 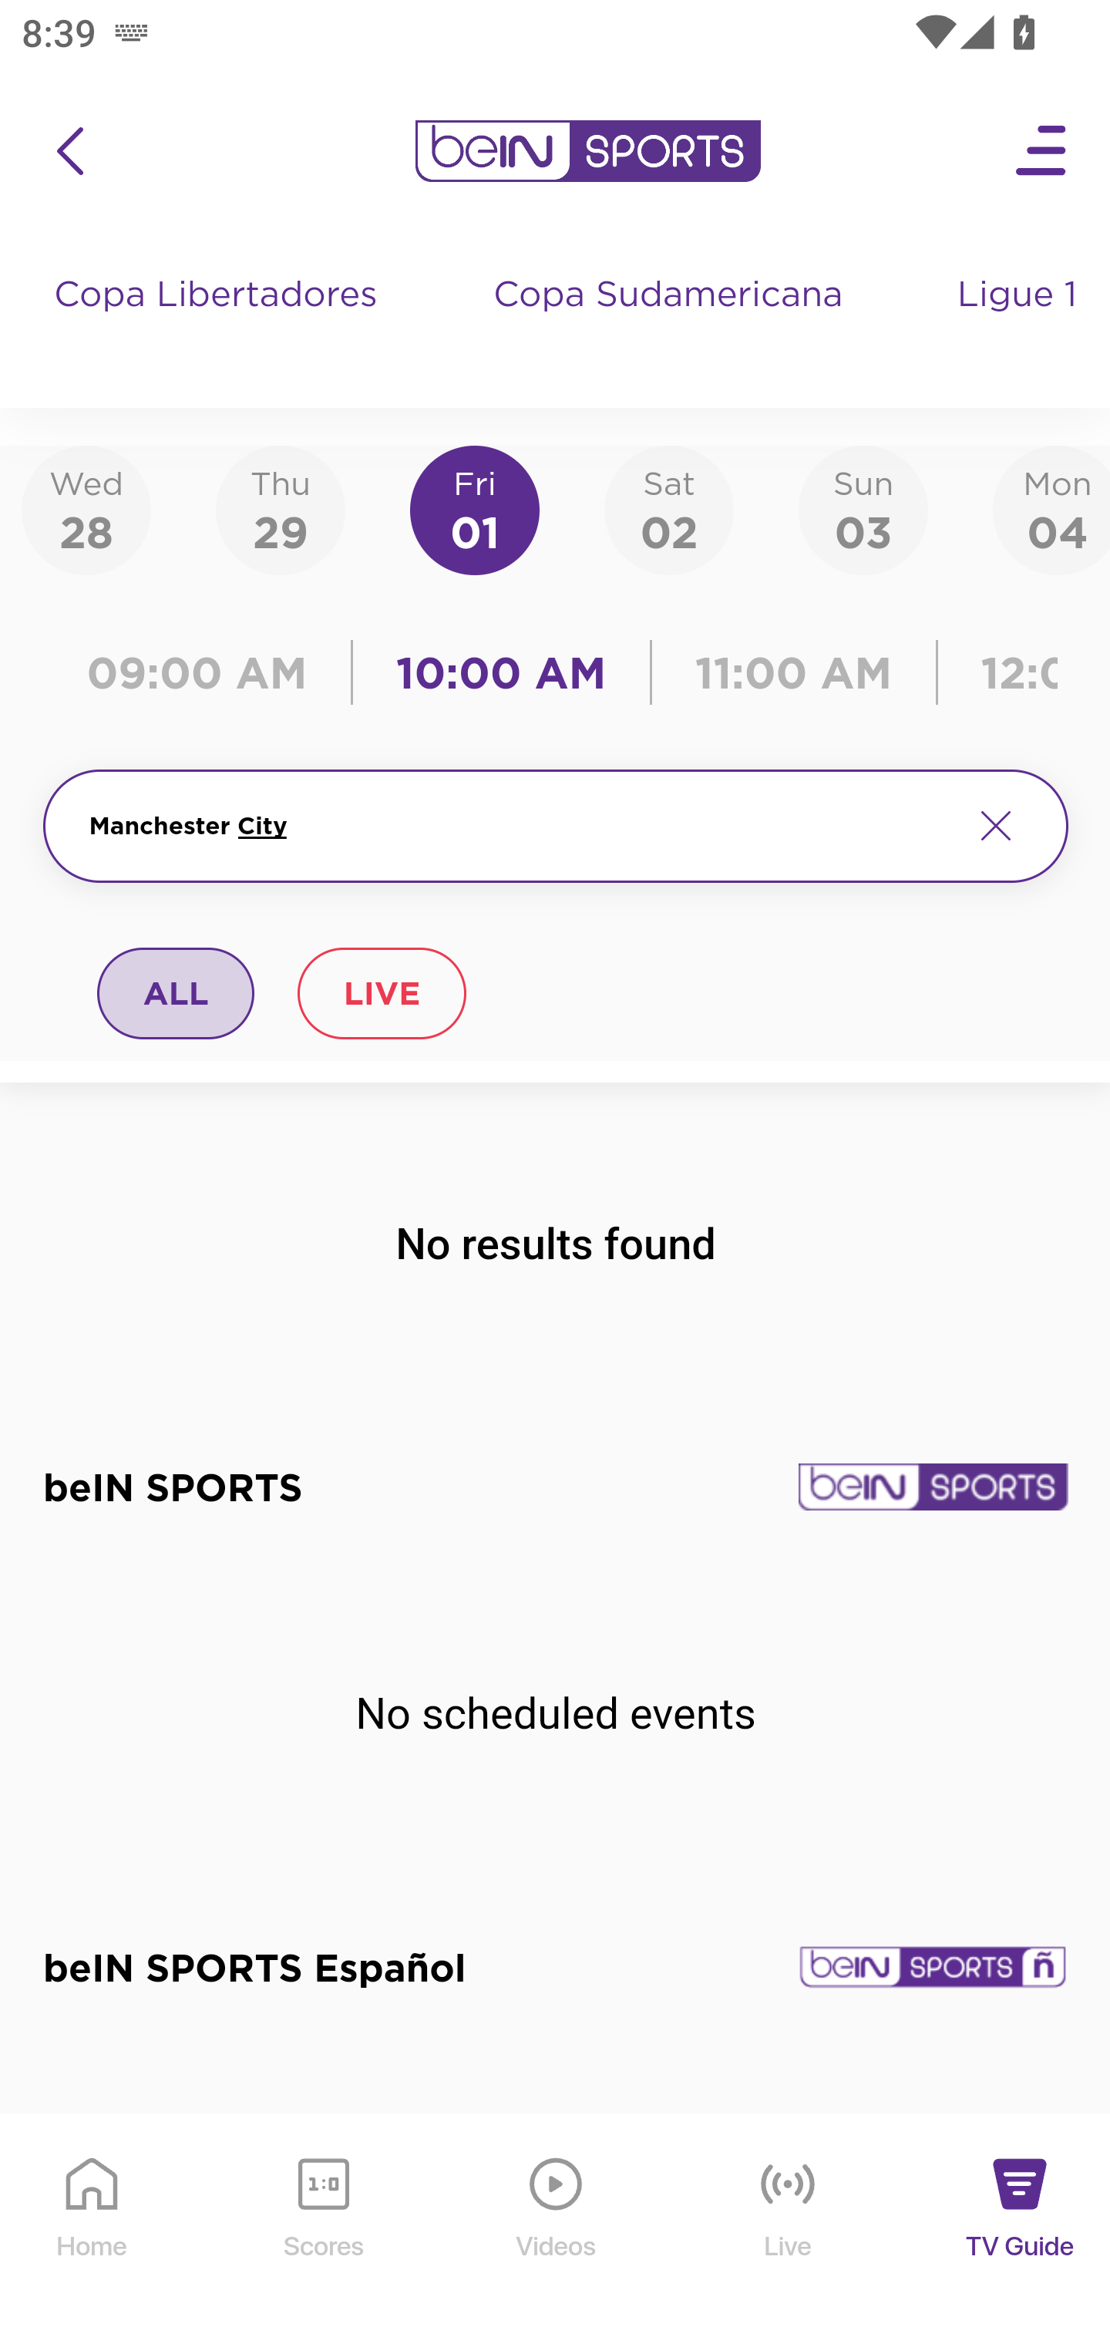 I want to click on 11:00 AM, so click(x=794, y=672).